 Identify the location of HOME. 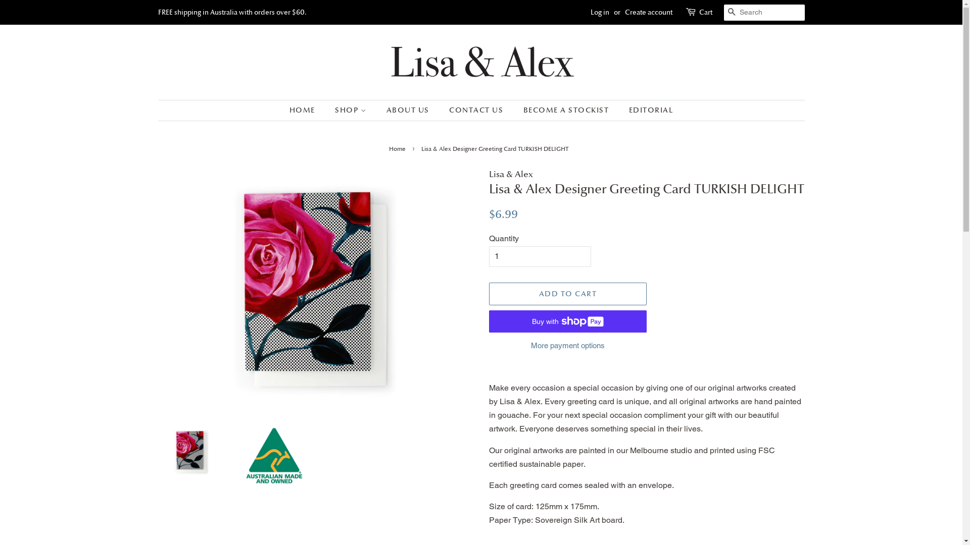
(307, 111).